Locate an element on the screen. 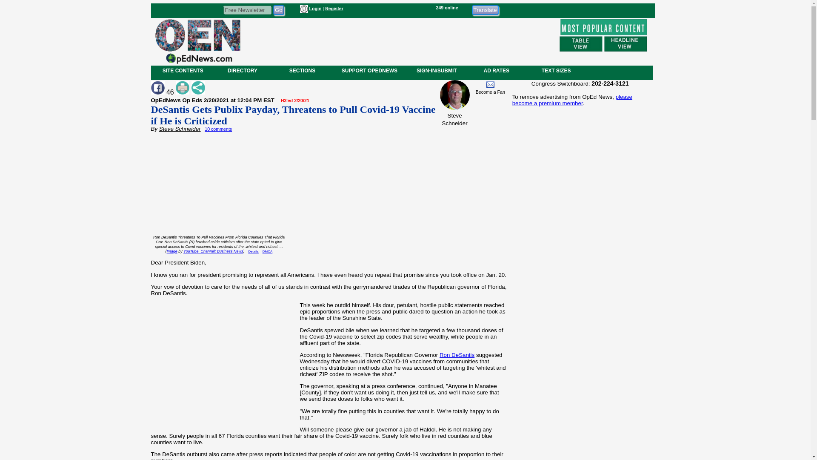 Image resolution: width=817 pixels, height=460 pixels. Share on Facebook is located at coordinates (157, 88).